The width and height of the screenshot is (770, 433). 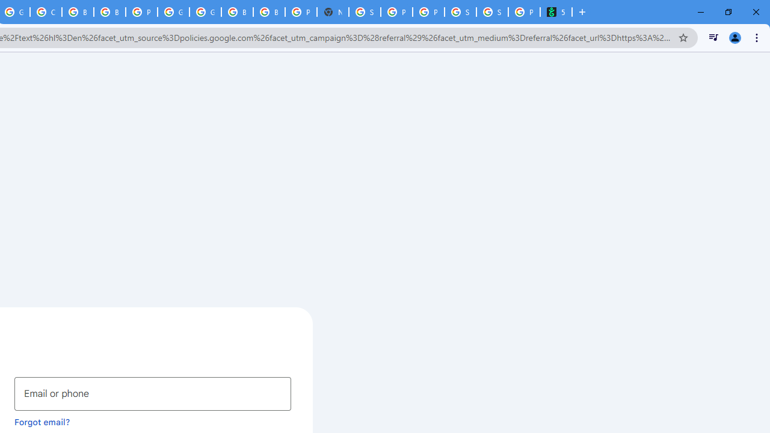 I want to click on Sign in - Google Accounts, so click(x=365, y=12).